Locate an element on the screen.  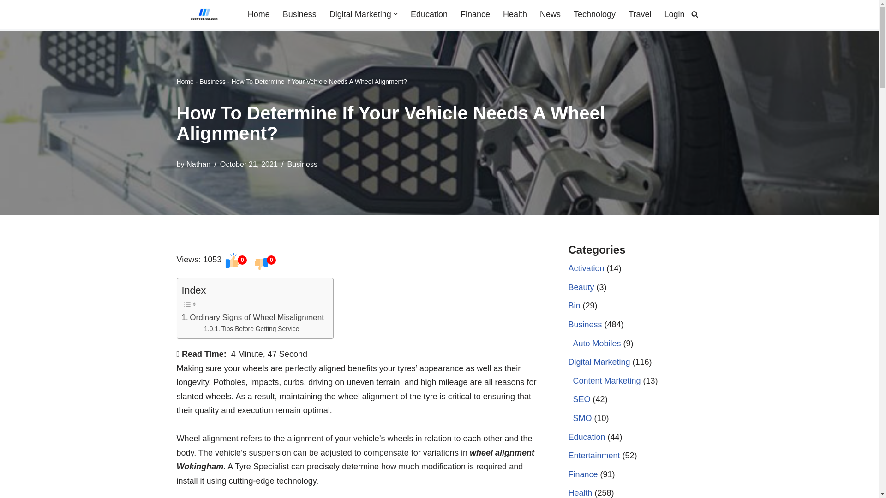
Skip to content is located at coordinates (7, 19).